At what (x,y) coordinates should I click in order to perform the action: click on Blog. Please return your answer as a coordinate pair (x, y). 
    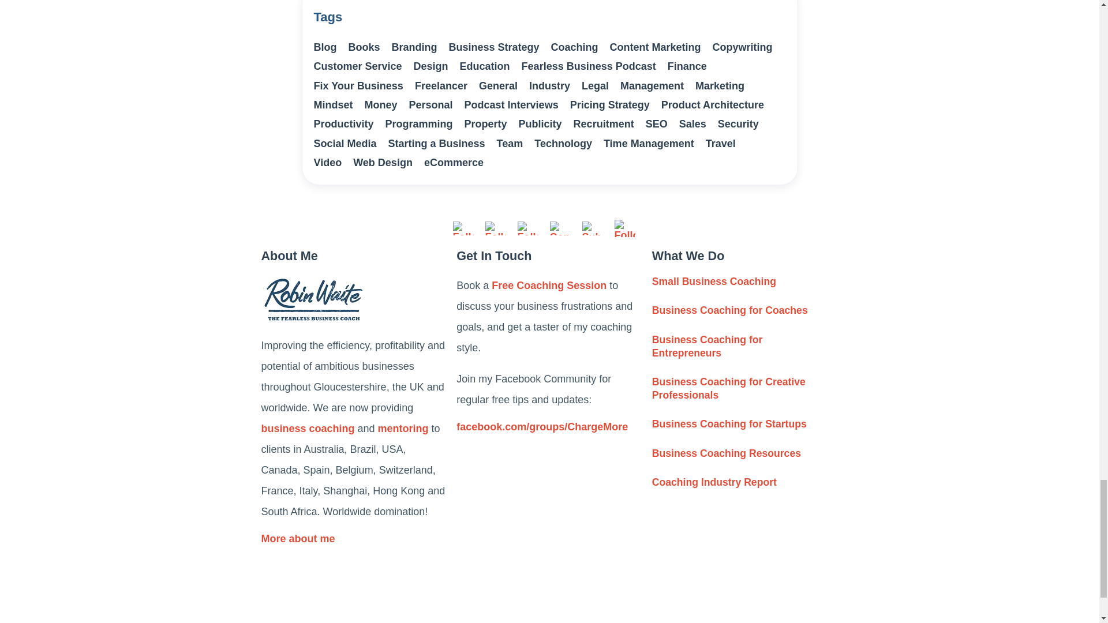
    Looking at the image, I should click on (325, 47).